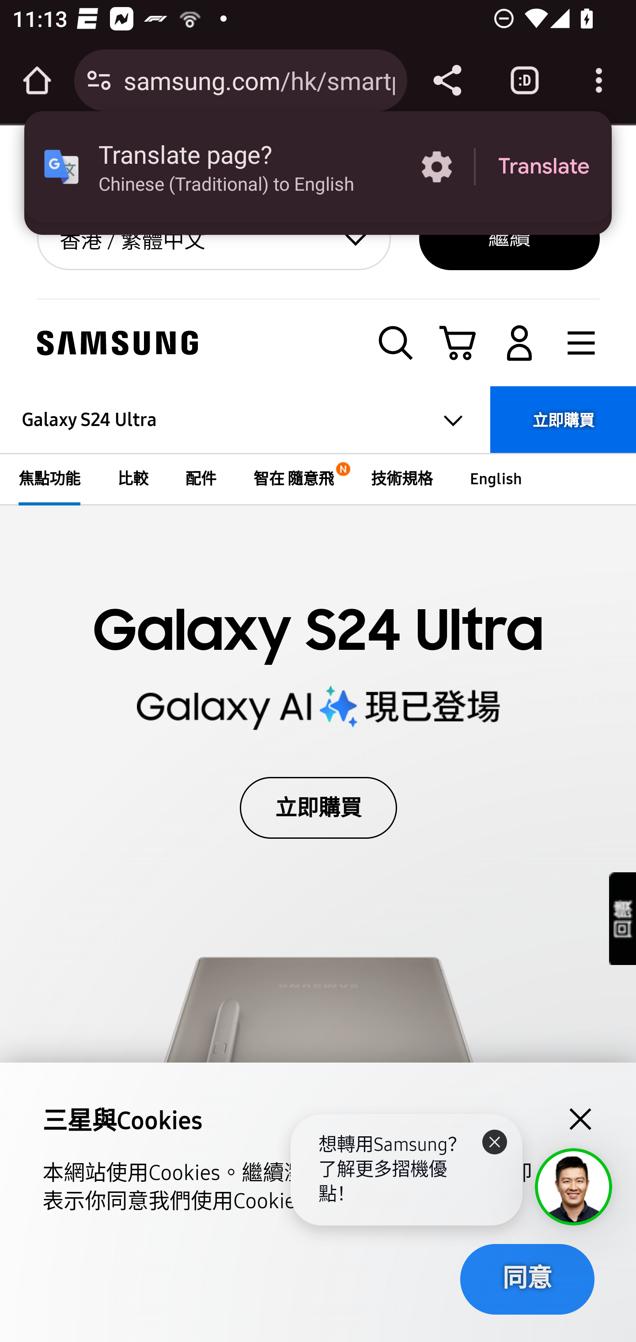  I want to click on Search, so click(396, 344).